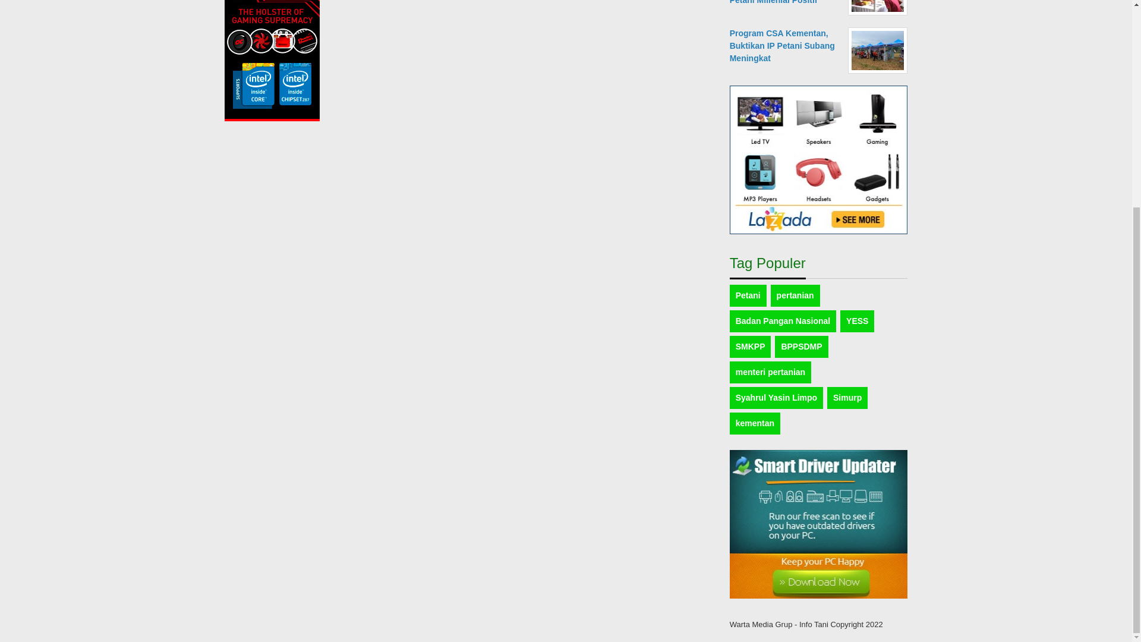 This screenshot has width=1141, height=642. Describe the element at coordinates (783, 321) in the screenshot. I see `Badan Pangan Nasional` at that location.